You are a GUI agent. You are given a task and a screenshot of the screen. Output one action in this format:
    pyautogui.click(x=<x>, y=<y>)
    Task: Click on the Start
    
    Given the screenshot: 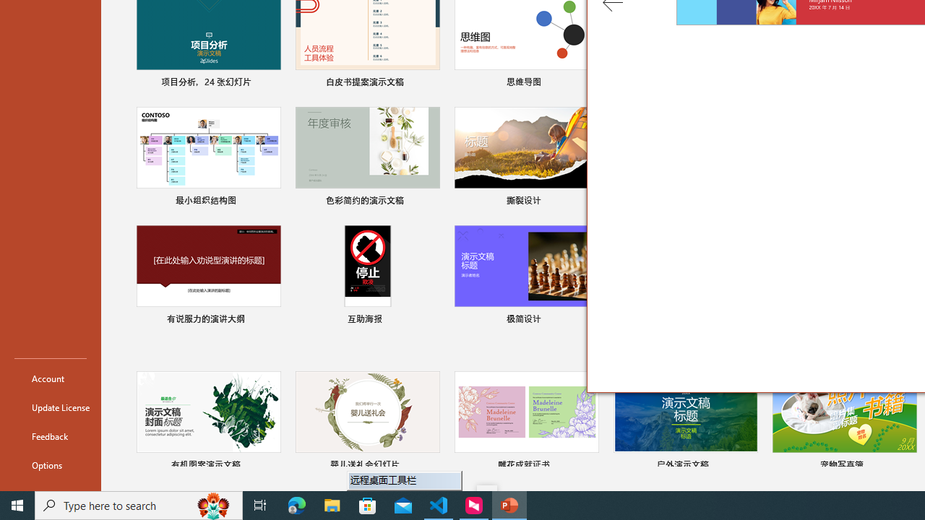 What is the action you would take?
    pyautogui.click(x=17, y=506)
    